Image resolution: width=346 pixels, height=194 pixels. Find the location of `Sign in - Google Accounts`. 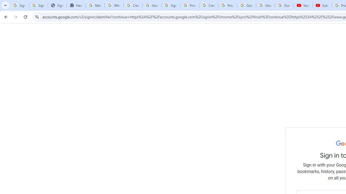

Sign in - Google Accounts is located at coordinates (171, 5).